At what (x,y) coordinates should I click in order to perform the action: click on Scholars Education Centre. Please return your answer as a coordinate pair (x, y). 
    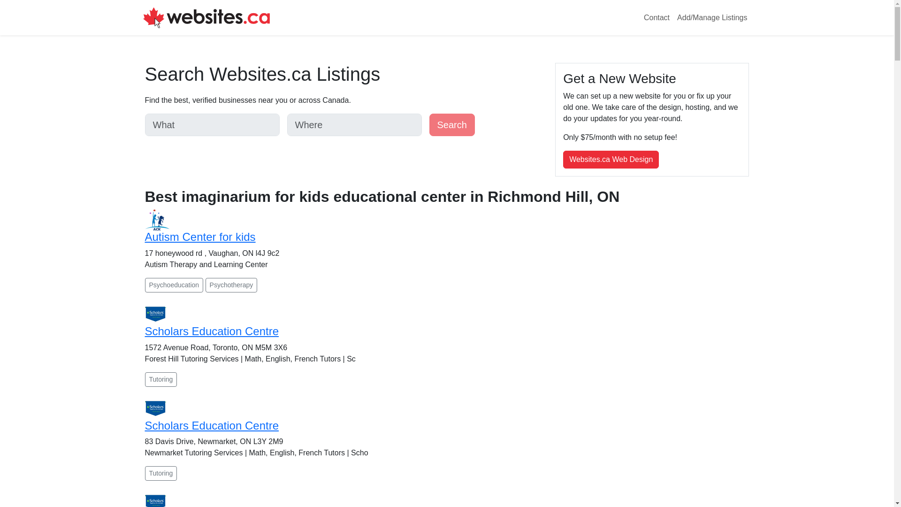
    Looking at the image, I should click on (211, 331).